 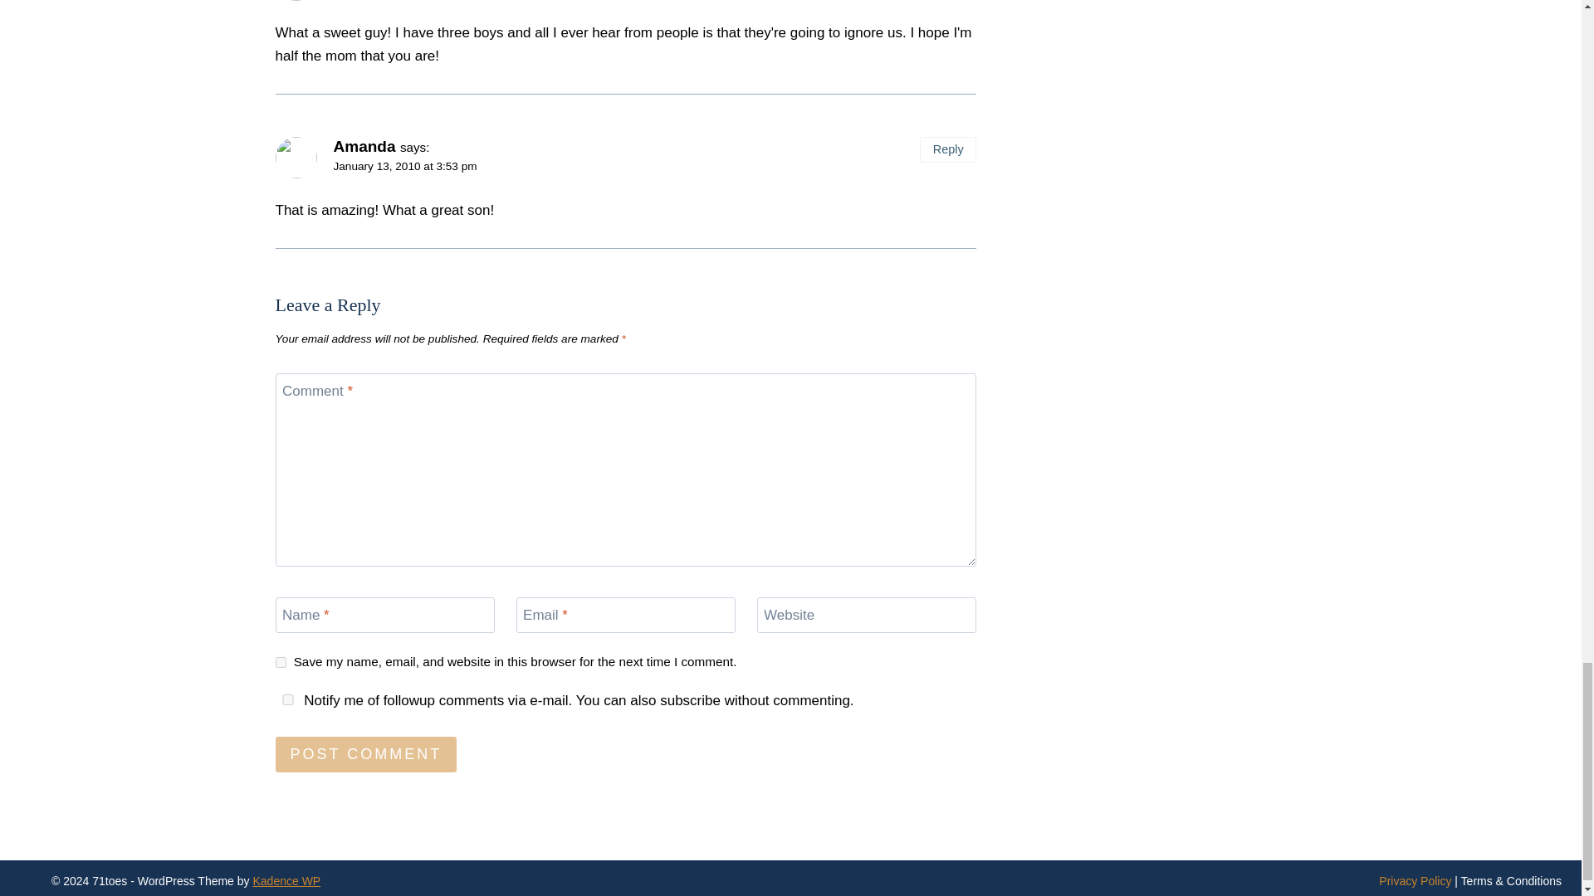 What do you see at coordinates (281, 662) in the screenshot?
I see `yes` at bounding box center [281, 662].